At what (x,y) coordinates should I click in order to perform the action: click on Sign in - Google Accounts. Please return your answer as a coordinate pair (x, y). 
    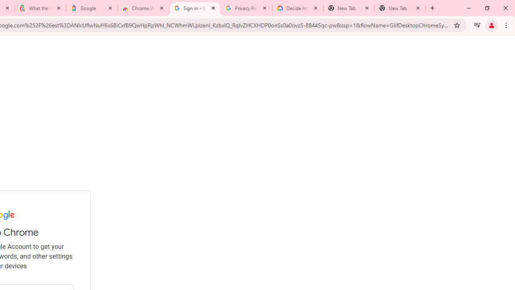
    Looking at the image, I should click on (195, 8).